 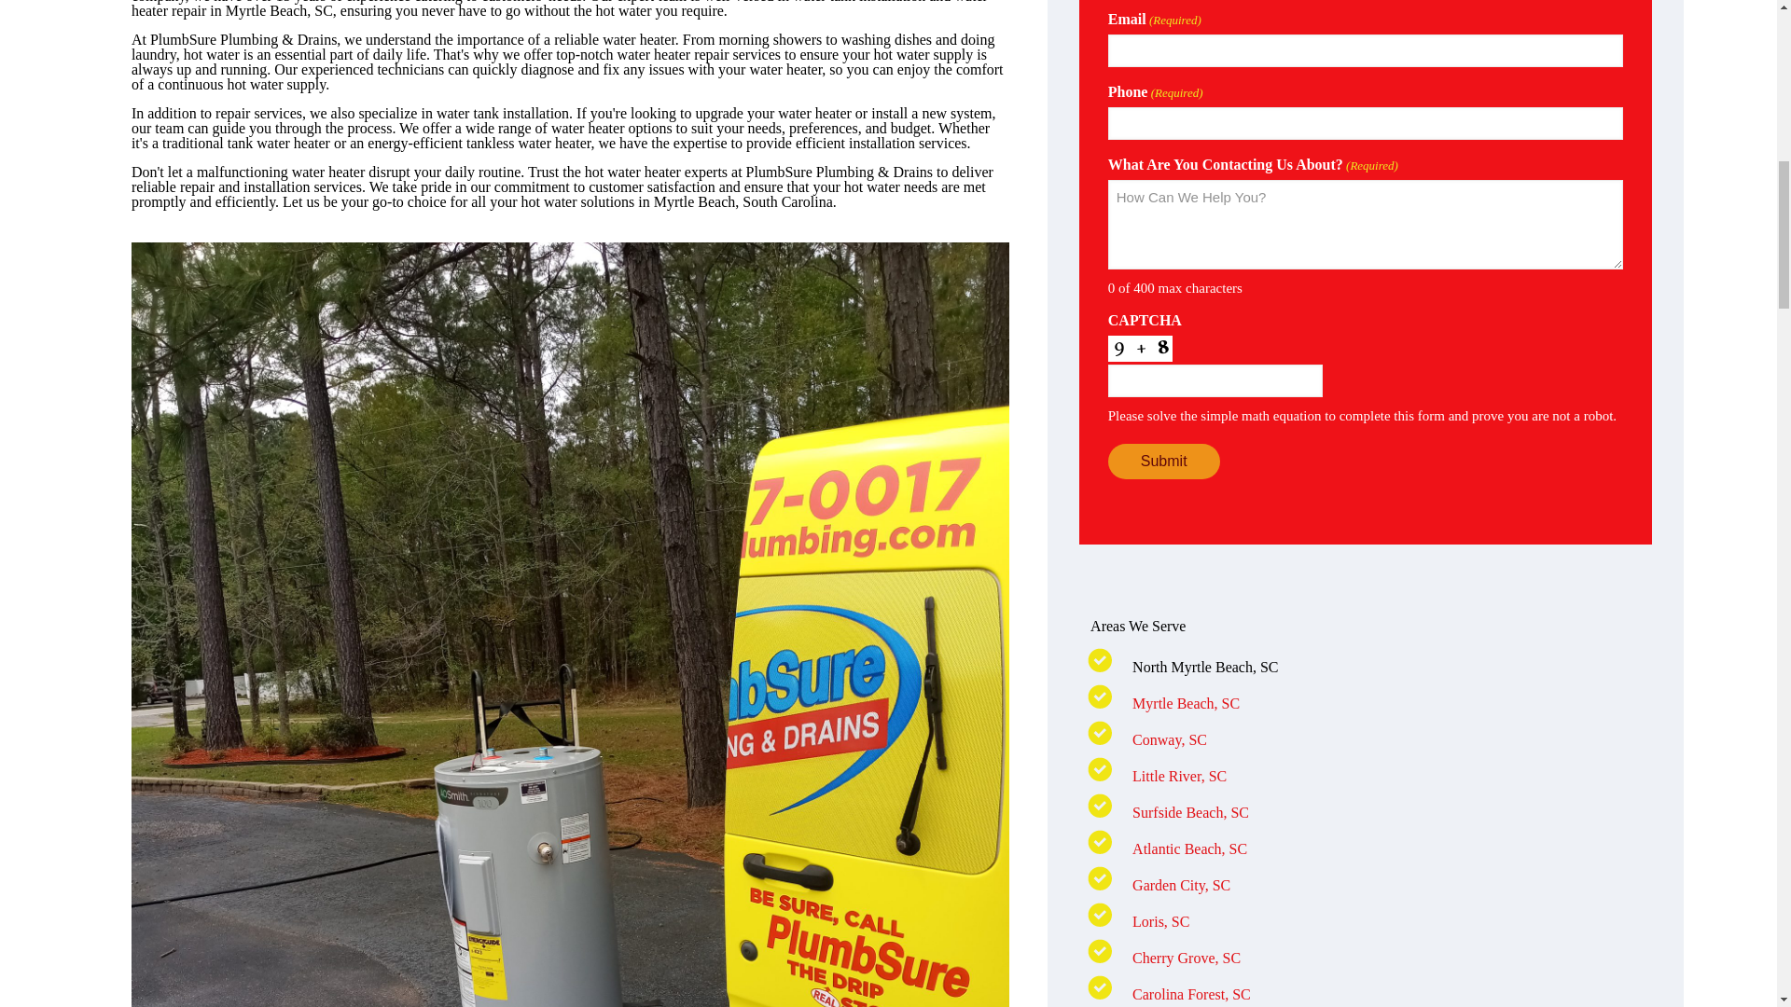 I want to click on Little River, SC, so click(x=1179, y=776).